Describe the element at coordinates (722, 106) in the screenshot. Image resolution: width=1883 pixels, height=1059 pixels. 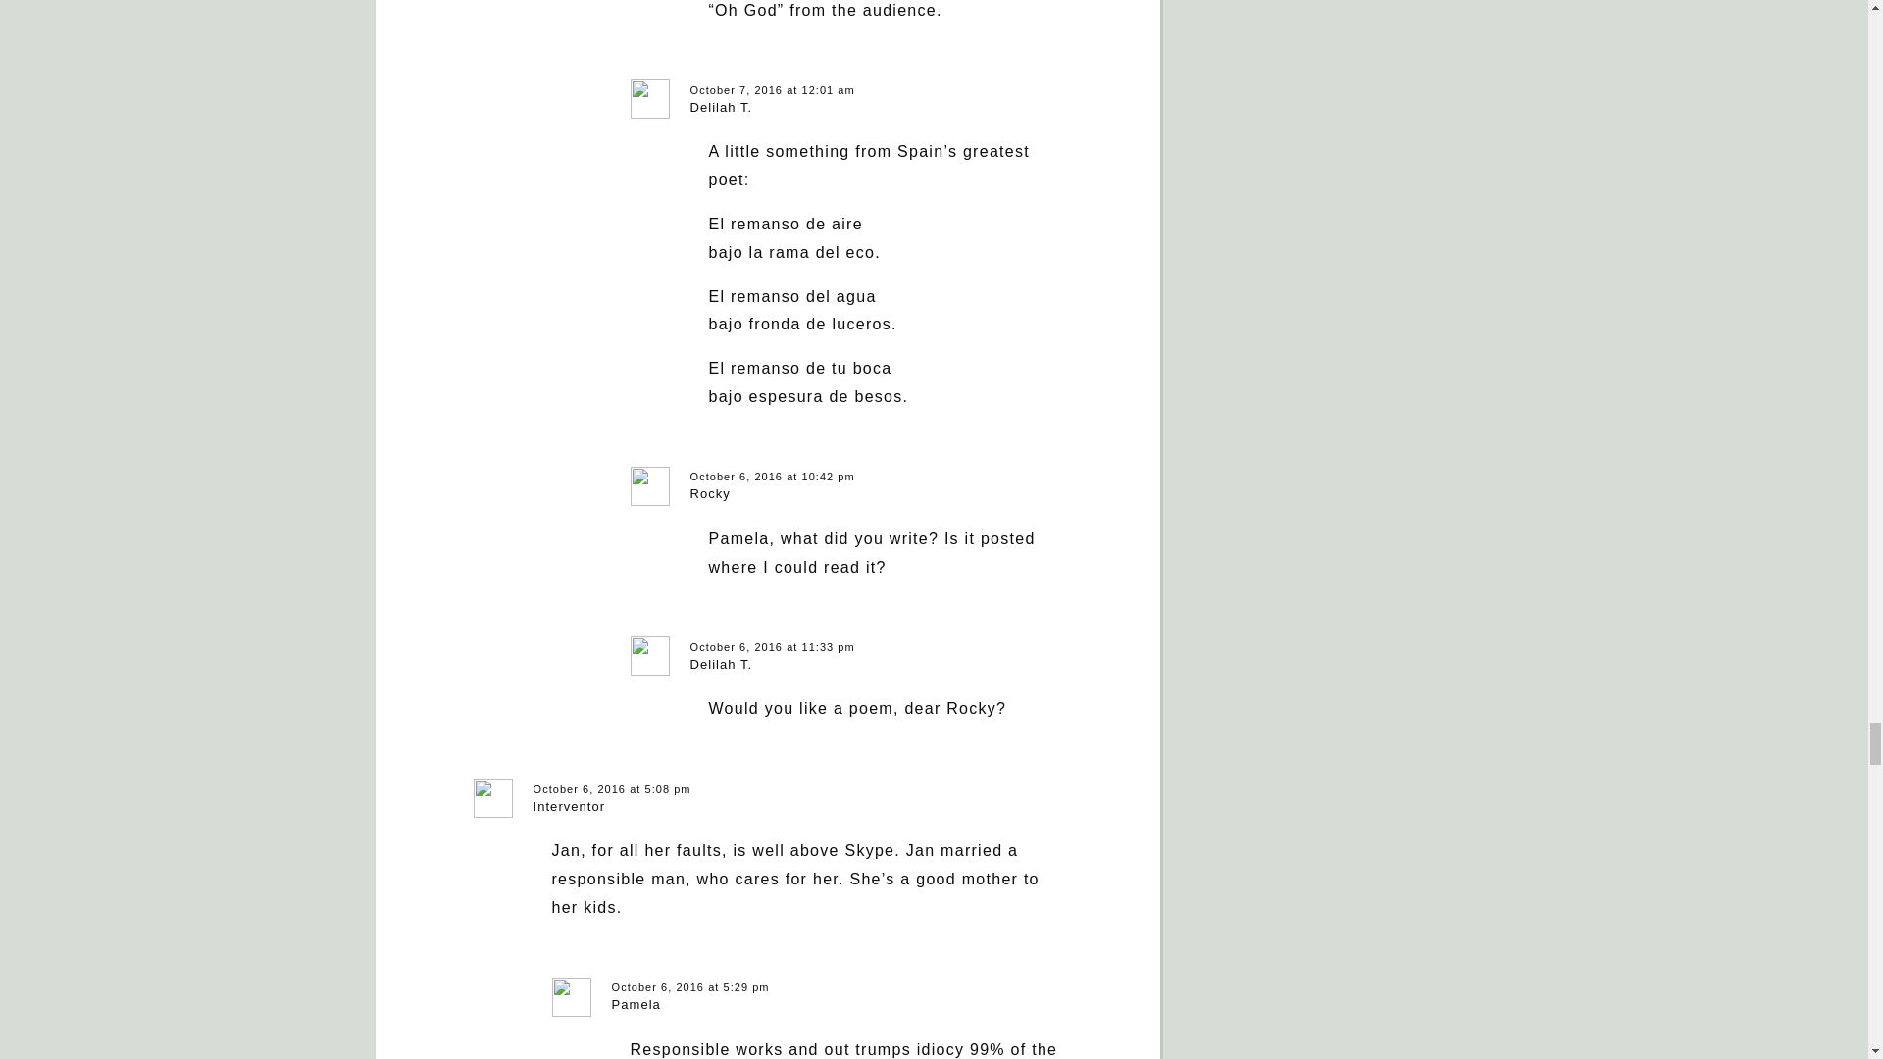
I see `Delilah T.` at that location.